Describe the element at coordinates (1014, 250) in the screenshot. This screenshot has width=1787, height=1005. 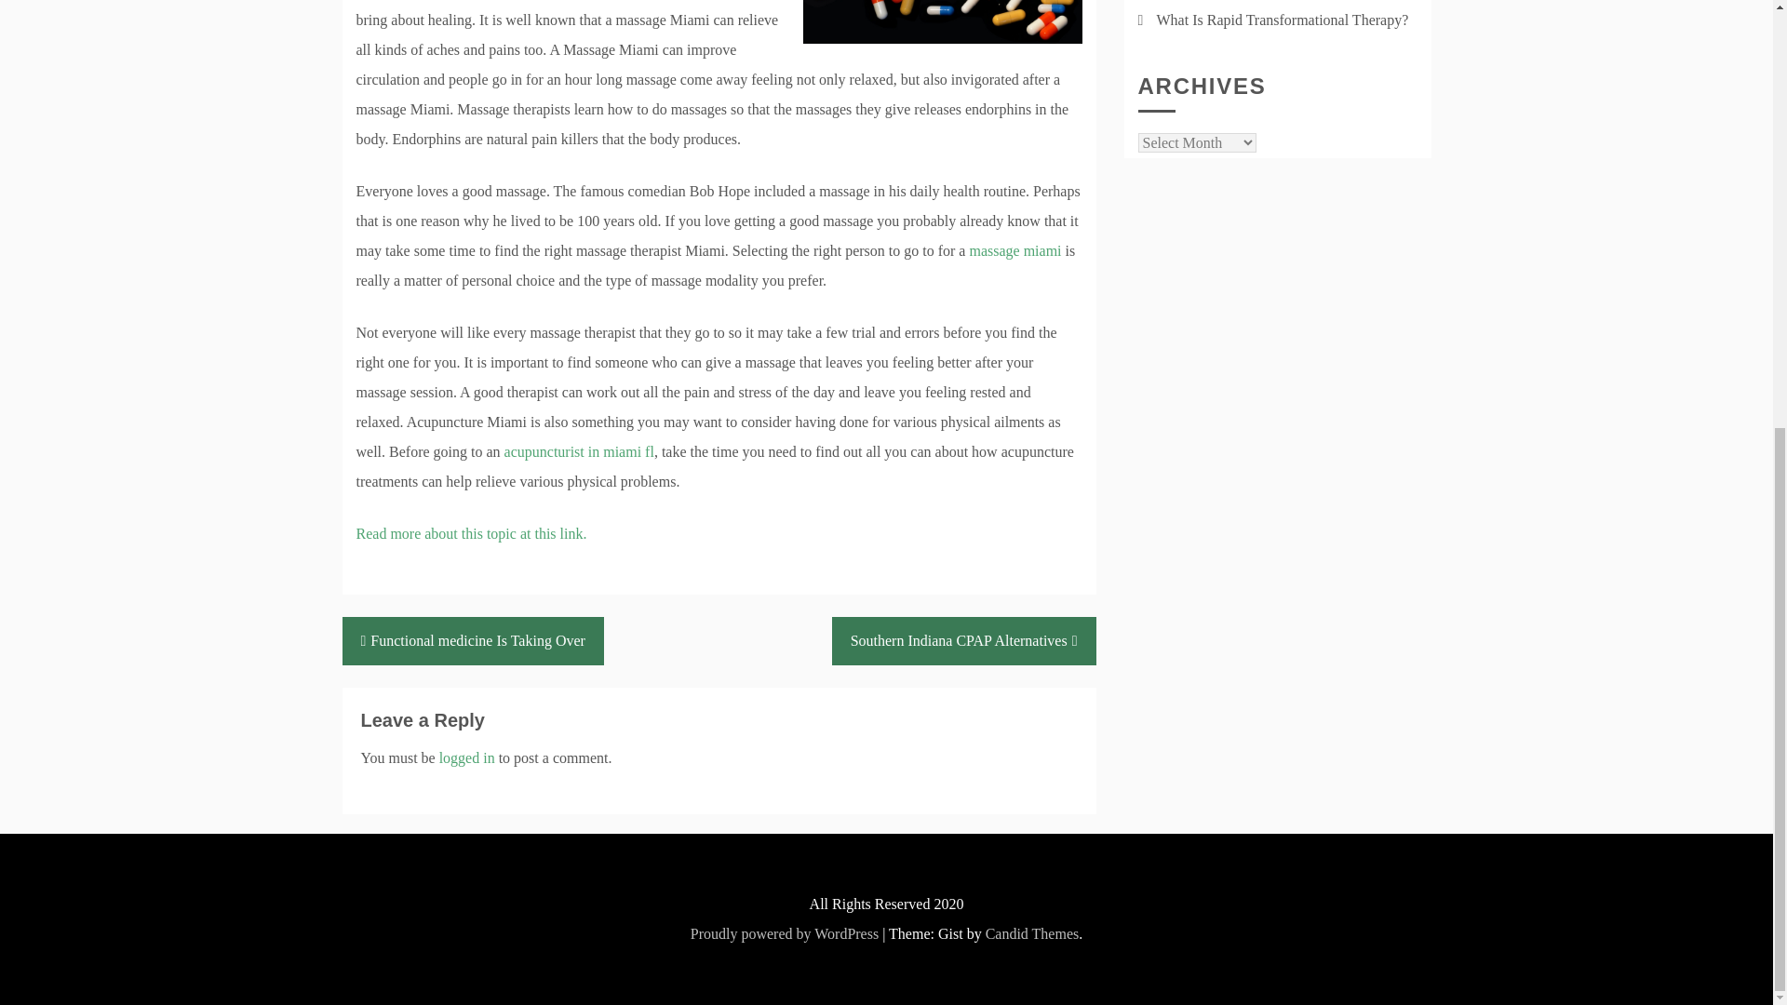
I see `massage miami` at that location.